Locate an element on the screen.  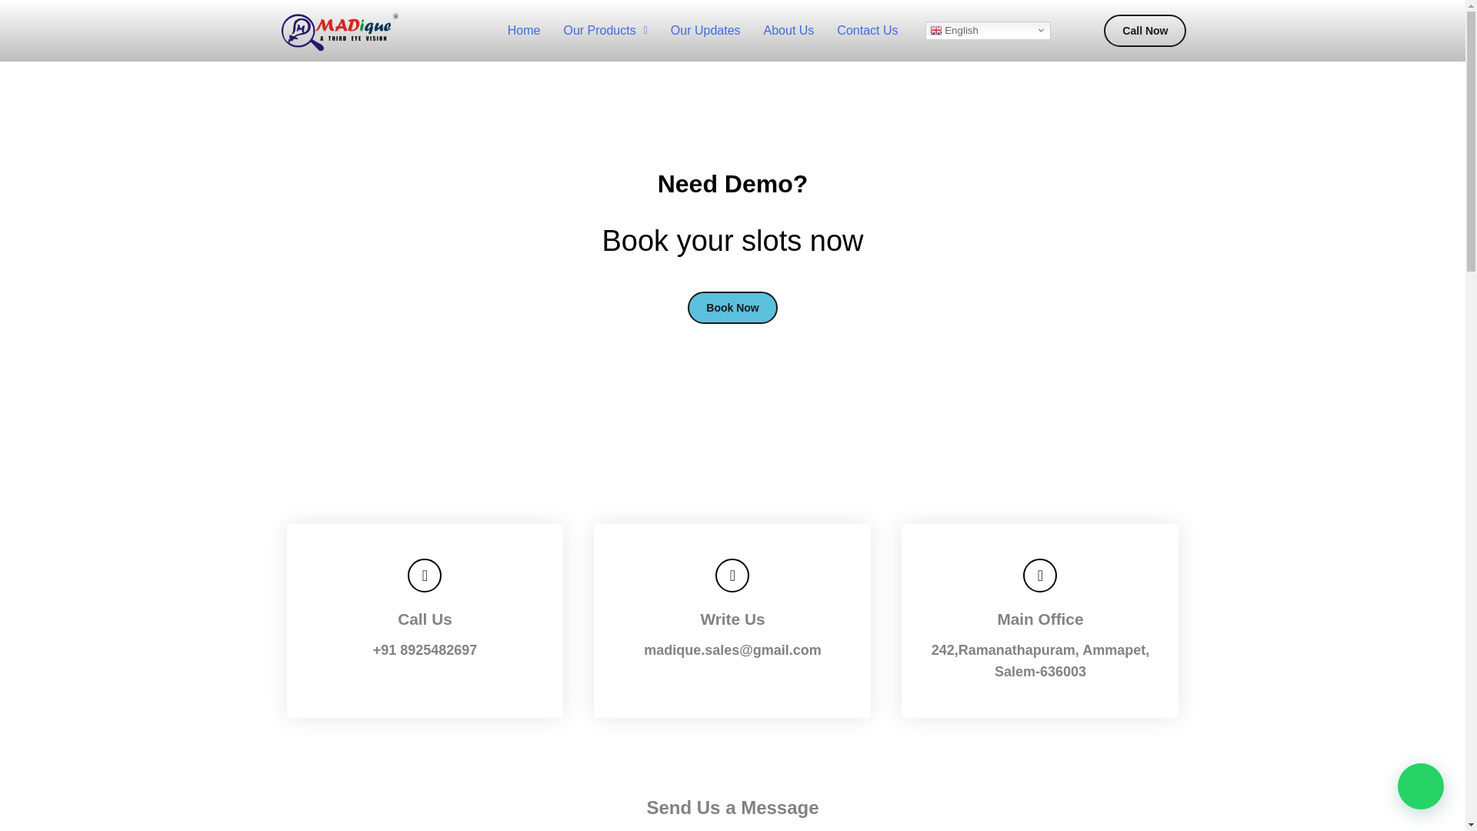
English is located at coordinates (987, 31).